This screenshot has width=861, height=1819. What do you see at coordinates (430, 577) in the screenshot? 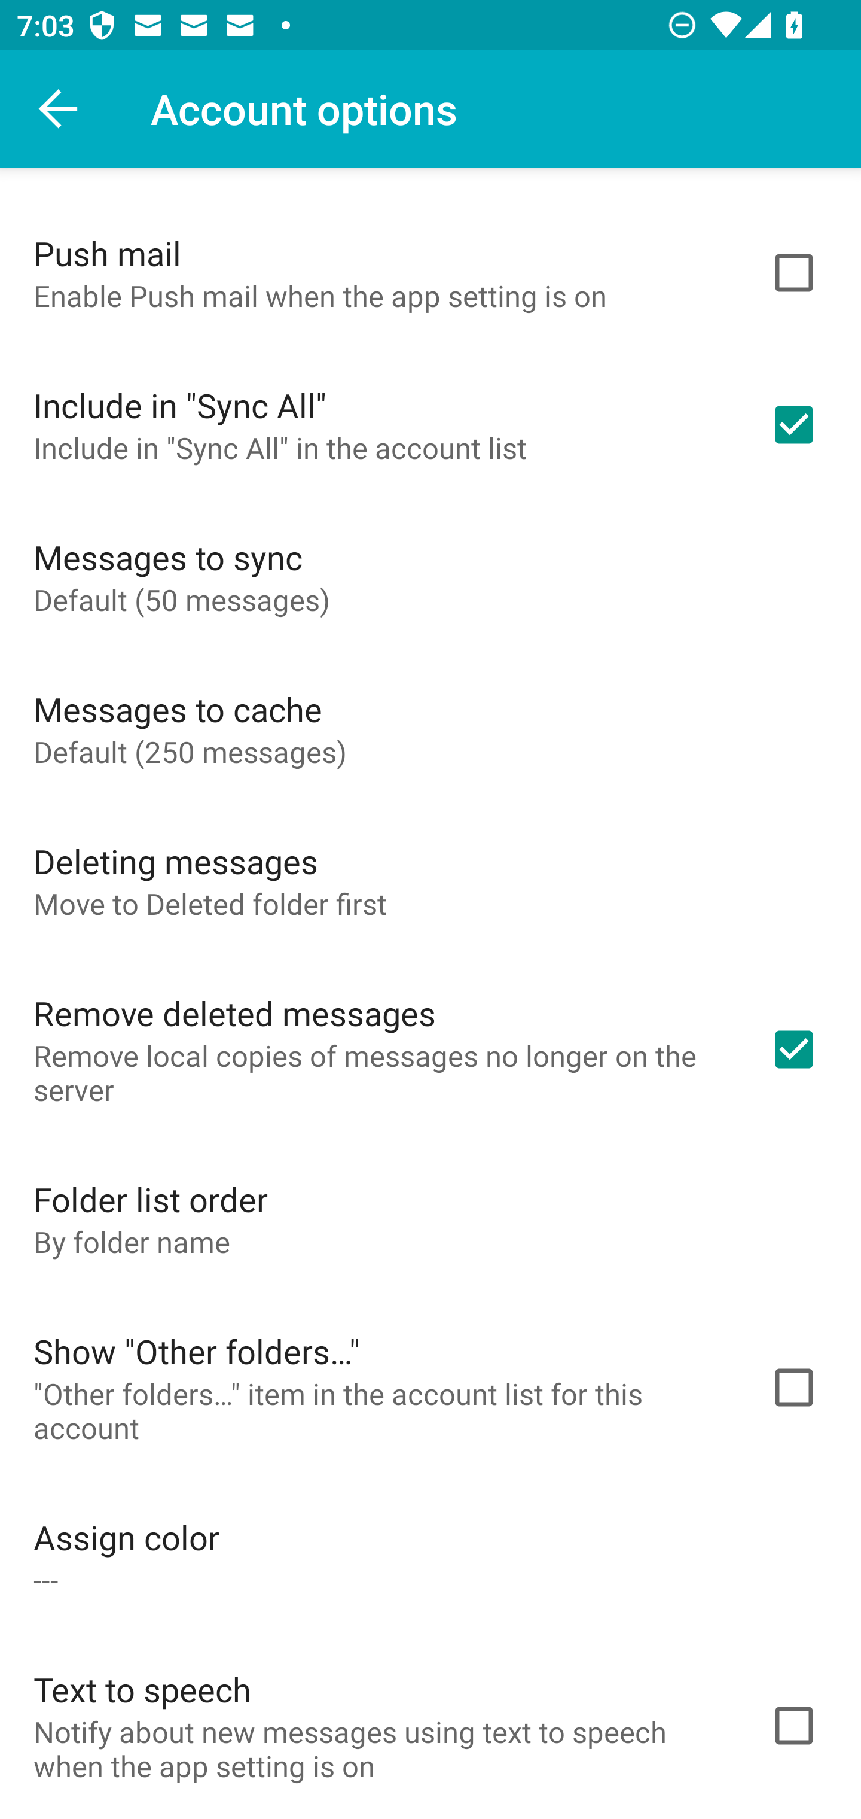
I see `Messages to sync Default (50 messages)` at bounding box center [430, 577].